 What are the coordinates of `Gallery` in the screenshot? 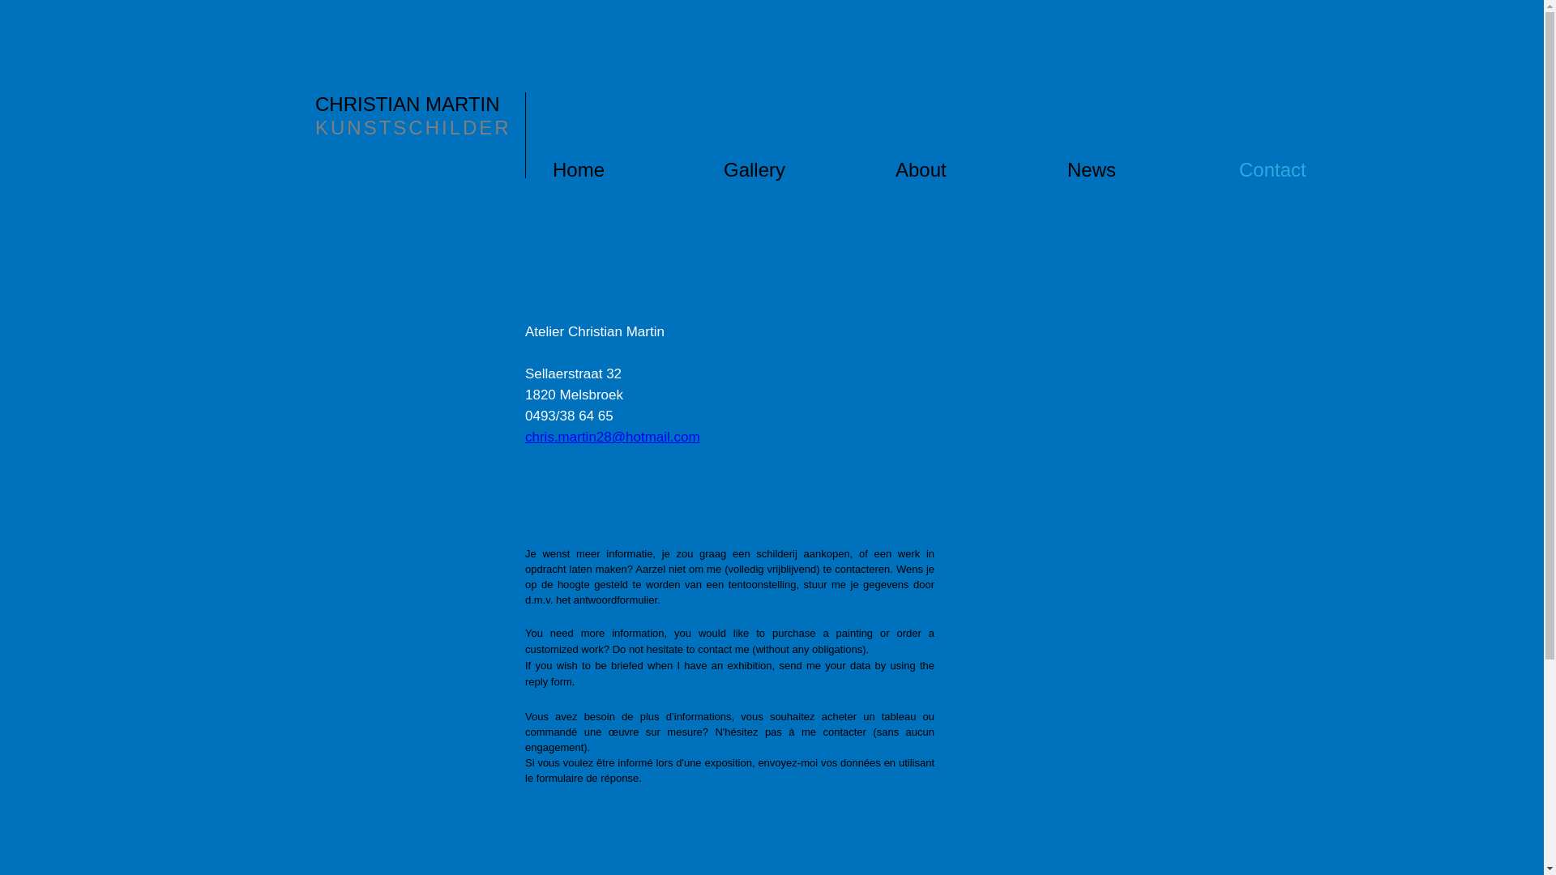 It's located at (809, 170).